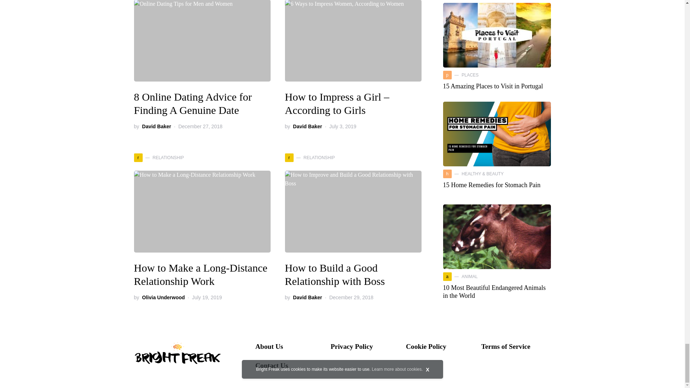 The image size is (690, 388). Describe the element at coordinates (157, 126) in the screenshot. I see `View all posts by David Baker` at that location.